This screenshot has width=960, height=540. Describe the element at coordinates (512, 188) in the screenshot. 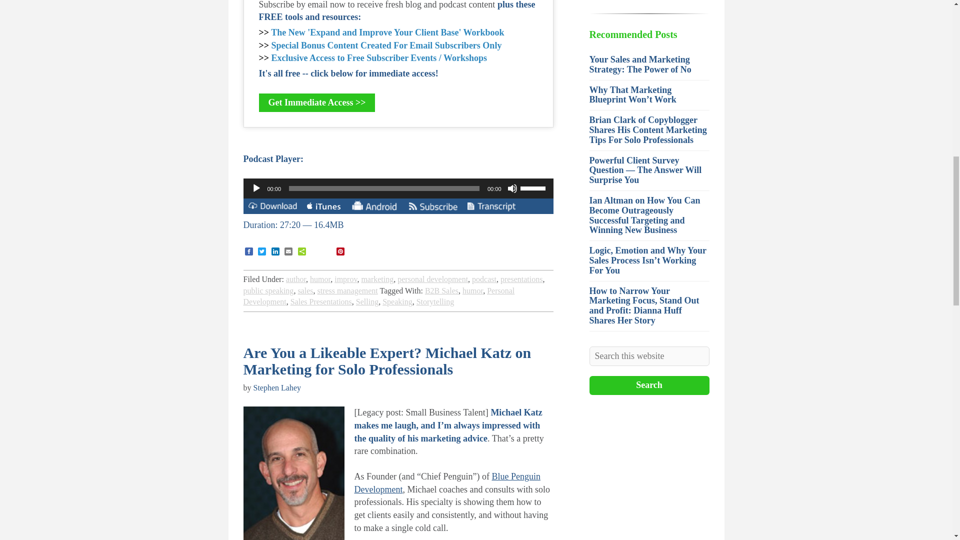

I see `Mute` at that location.